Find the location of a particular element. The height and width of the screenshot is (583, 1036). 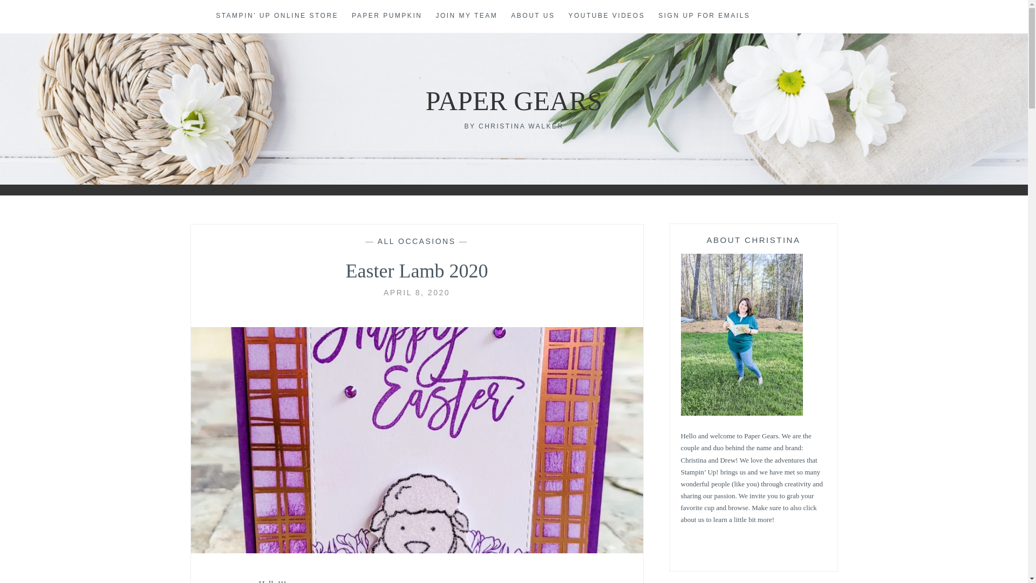

ABOUT US is located at coordinates (532, 16).